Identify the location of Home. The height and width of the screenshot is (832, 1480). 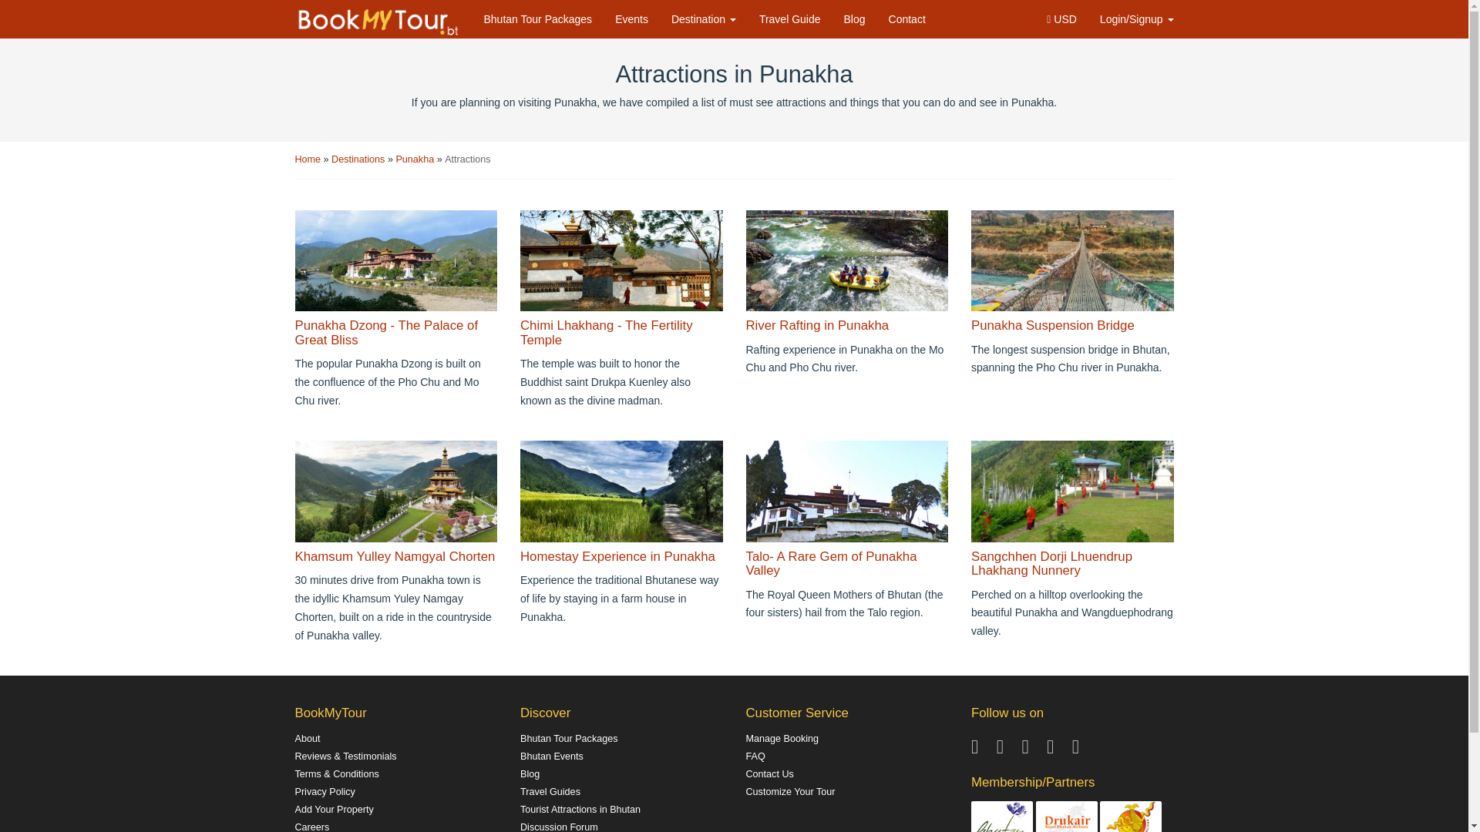
(308, 159).